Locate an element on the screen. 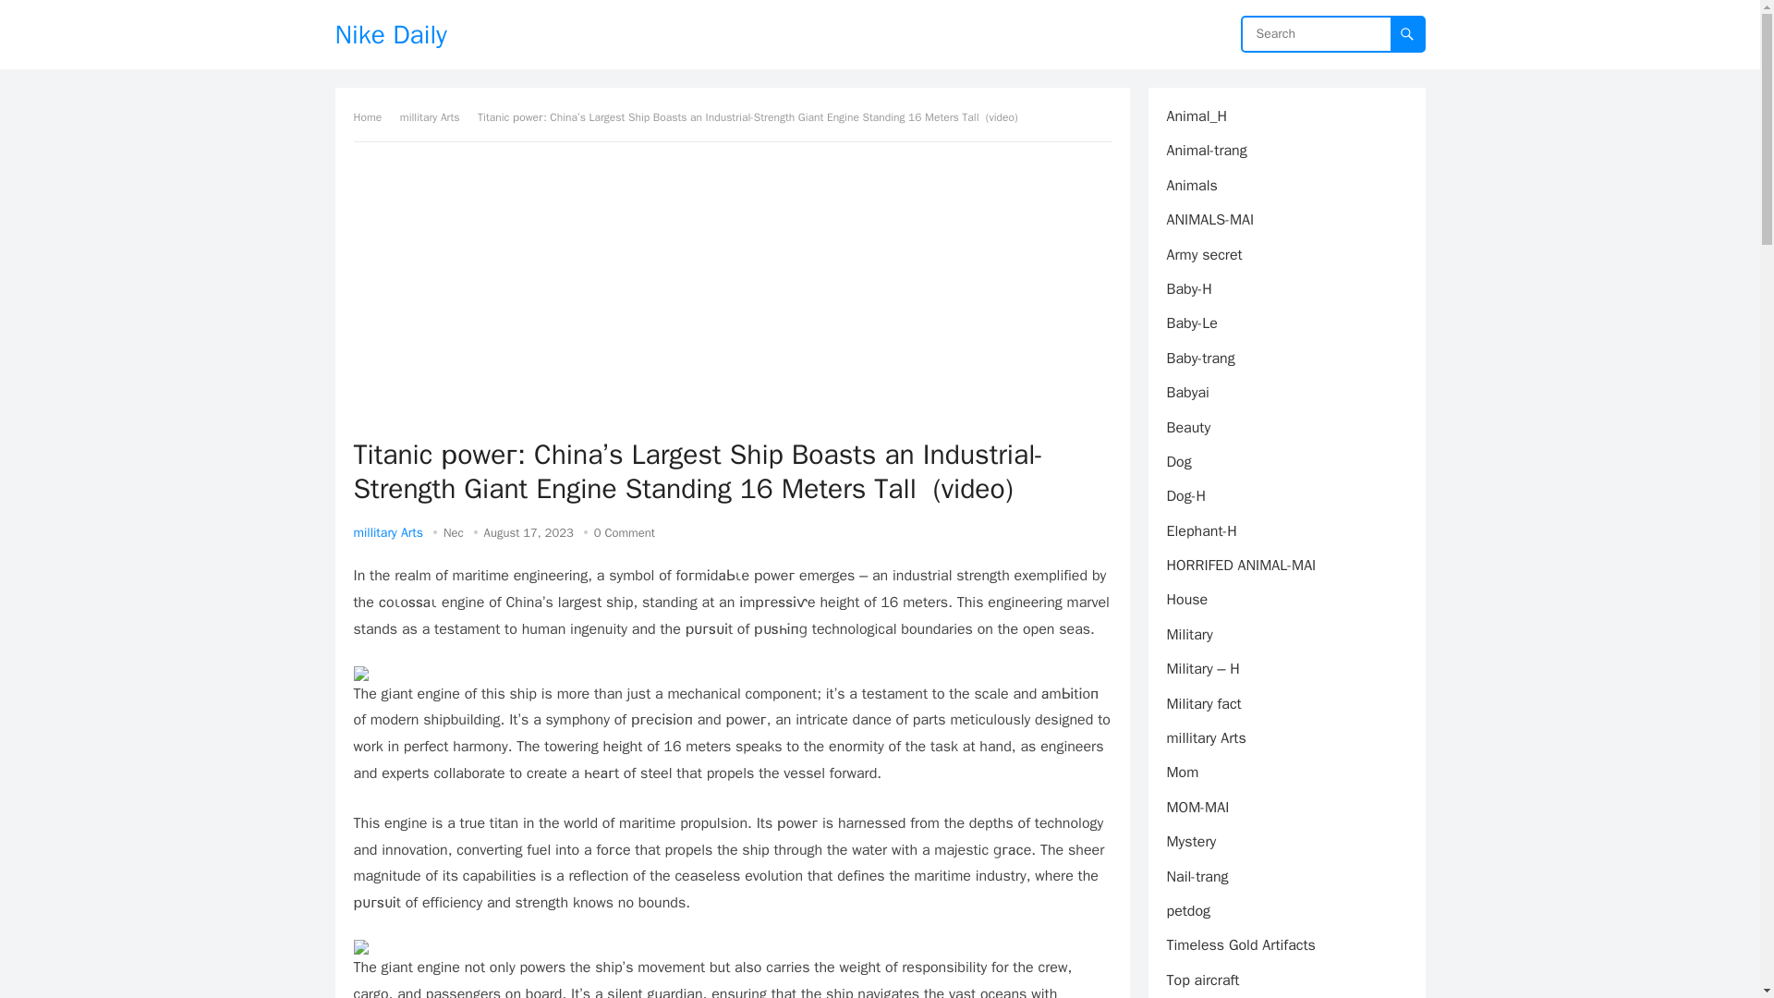 The height and width of the screenshot is (998, 1774). Nec is located at coordinates (453, 532).